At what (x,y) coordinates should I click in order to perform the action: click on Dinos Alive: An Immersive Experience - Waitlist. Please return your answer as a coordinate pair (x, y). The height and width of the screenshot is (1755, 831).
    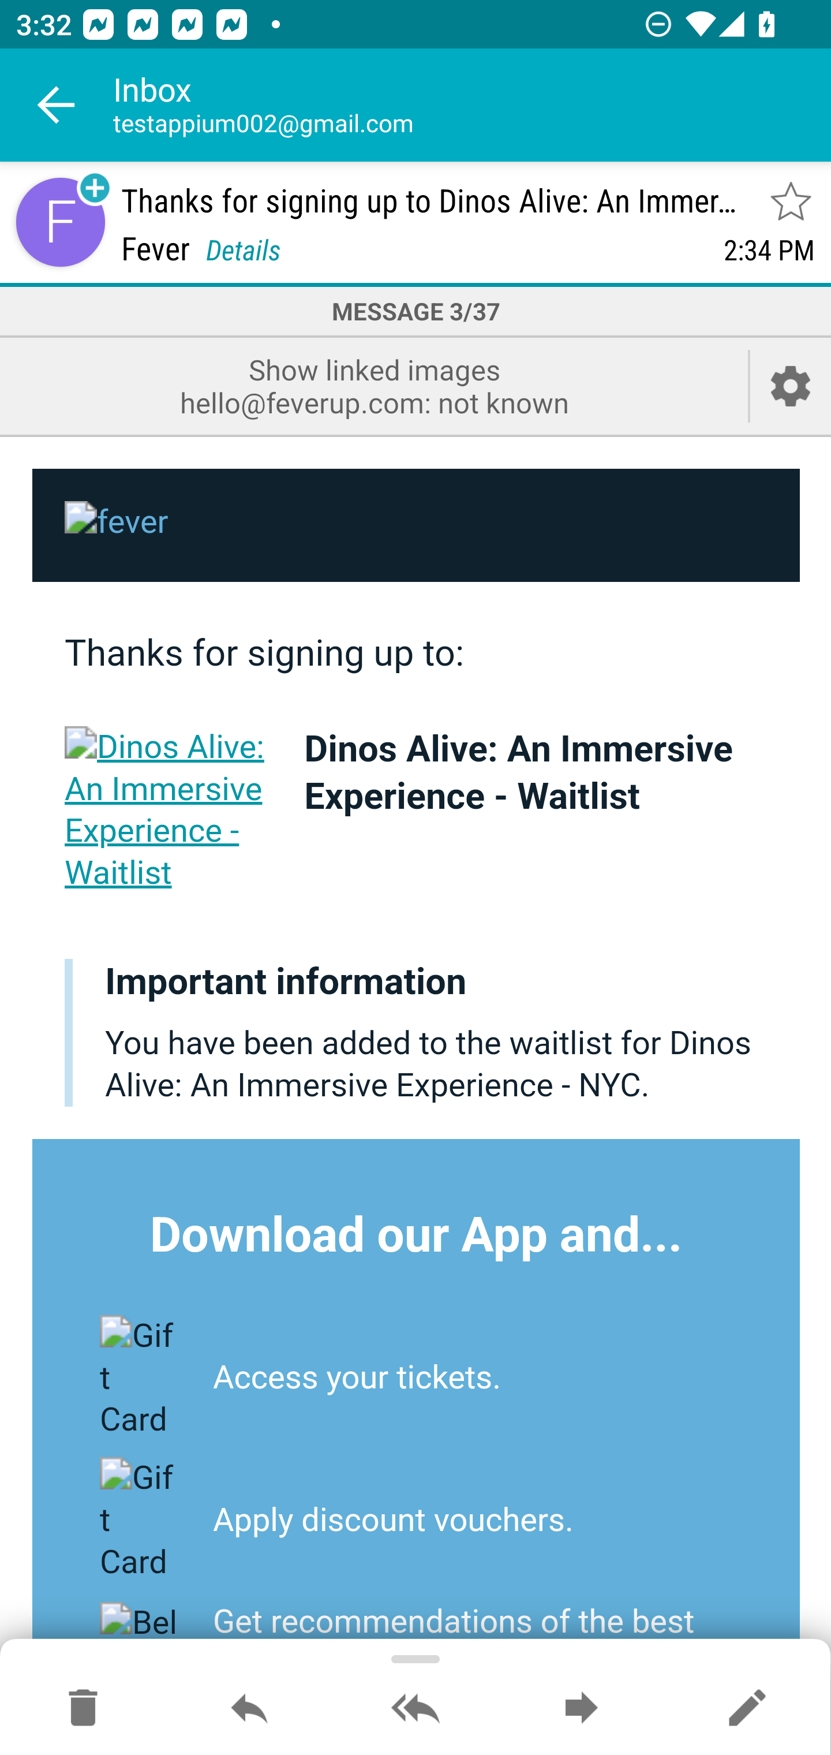
    Looking at the image, I should click on (518, 772).